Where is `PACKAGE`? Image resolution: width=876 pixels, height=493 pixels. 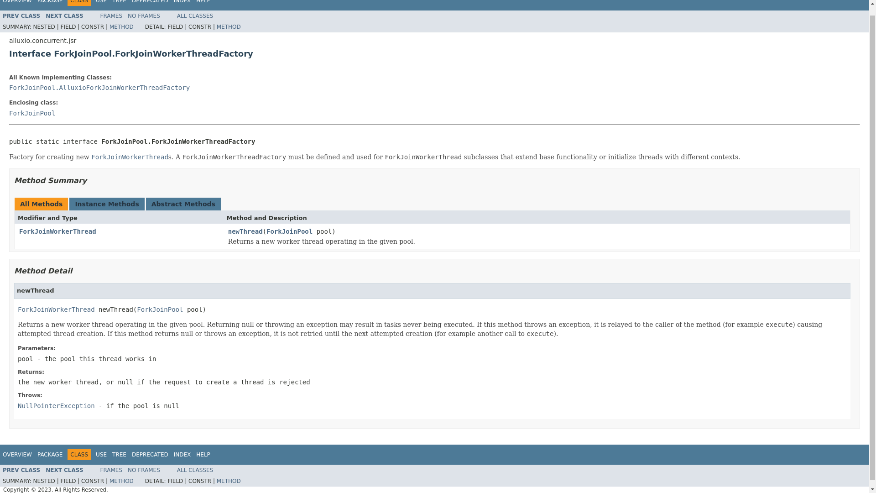 PACKAGE is located at coordinates (50, 455).